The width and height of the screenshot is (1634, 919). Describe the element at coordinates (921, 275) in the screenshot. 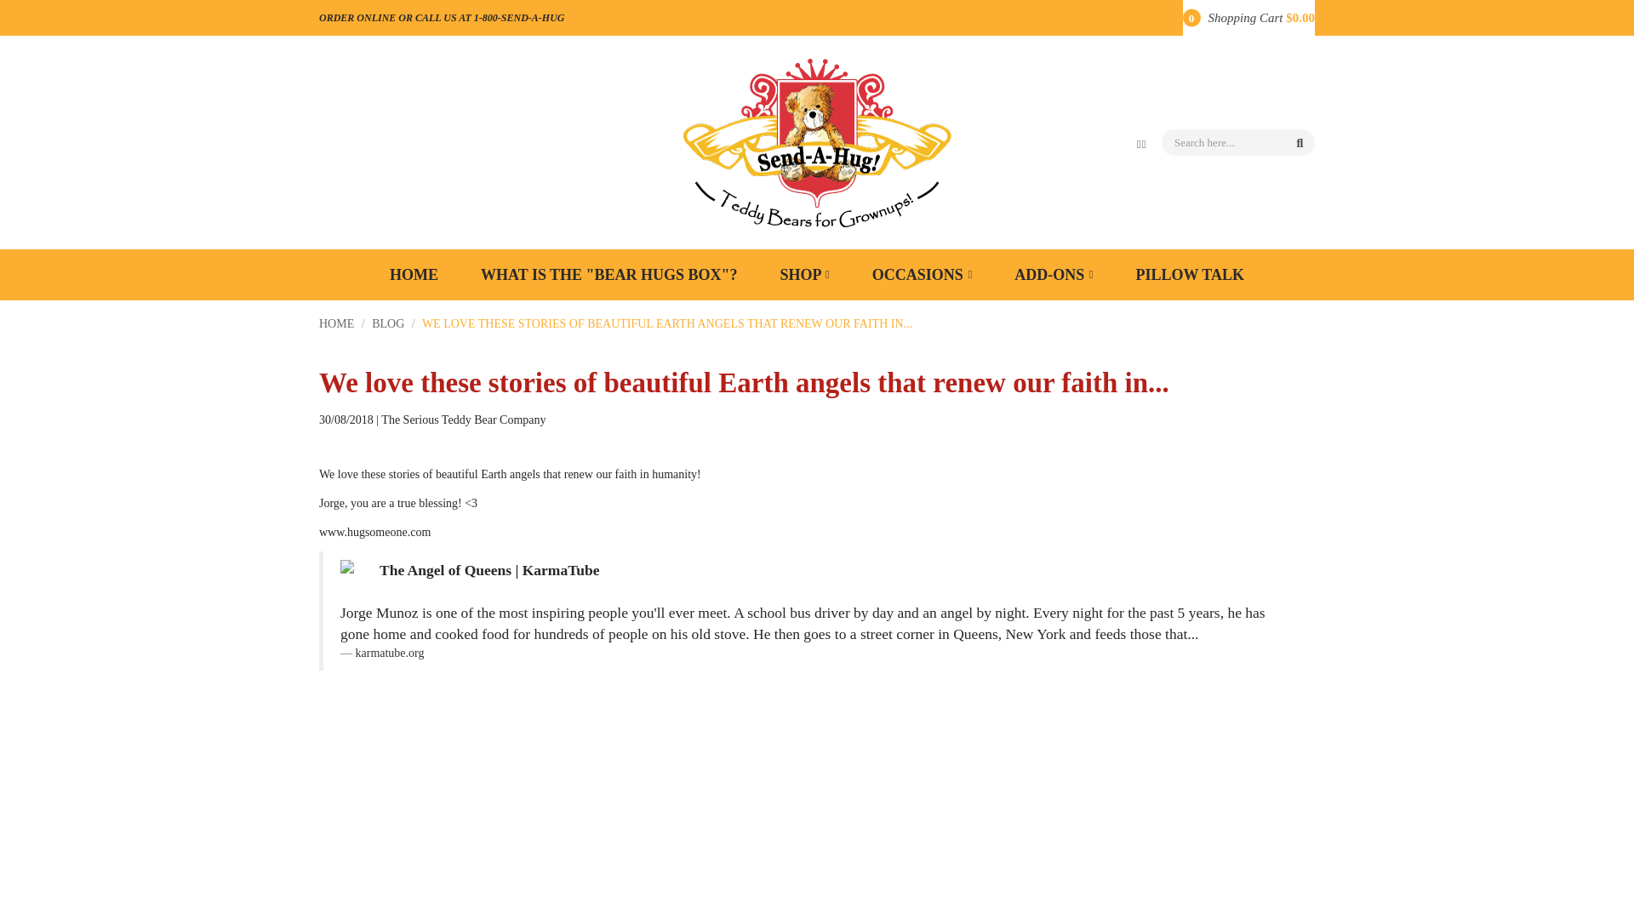

I see `OCCASIONS` at that location.